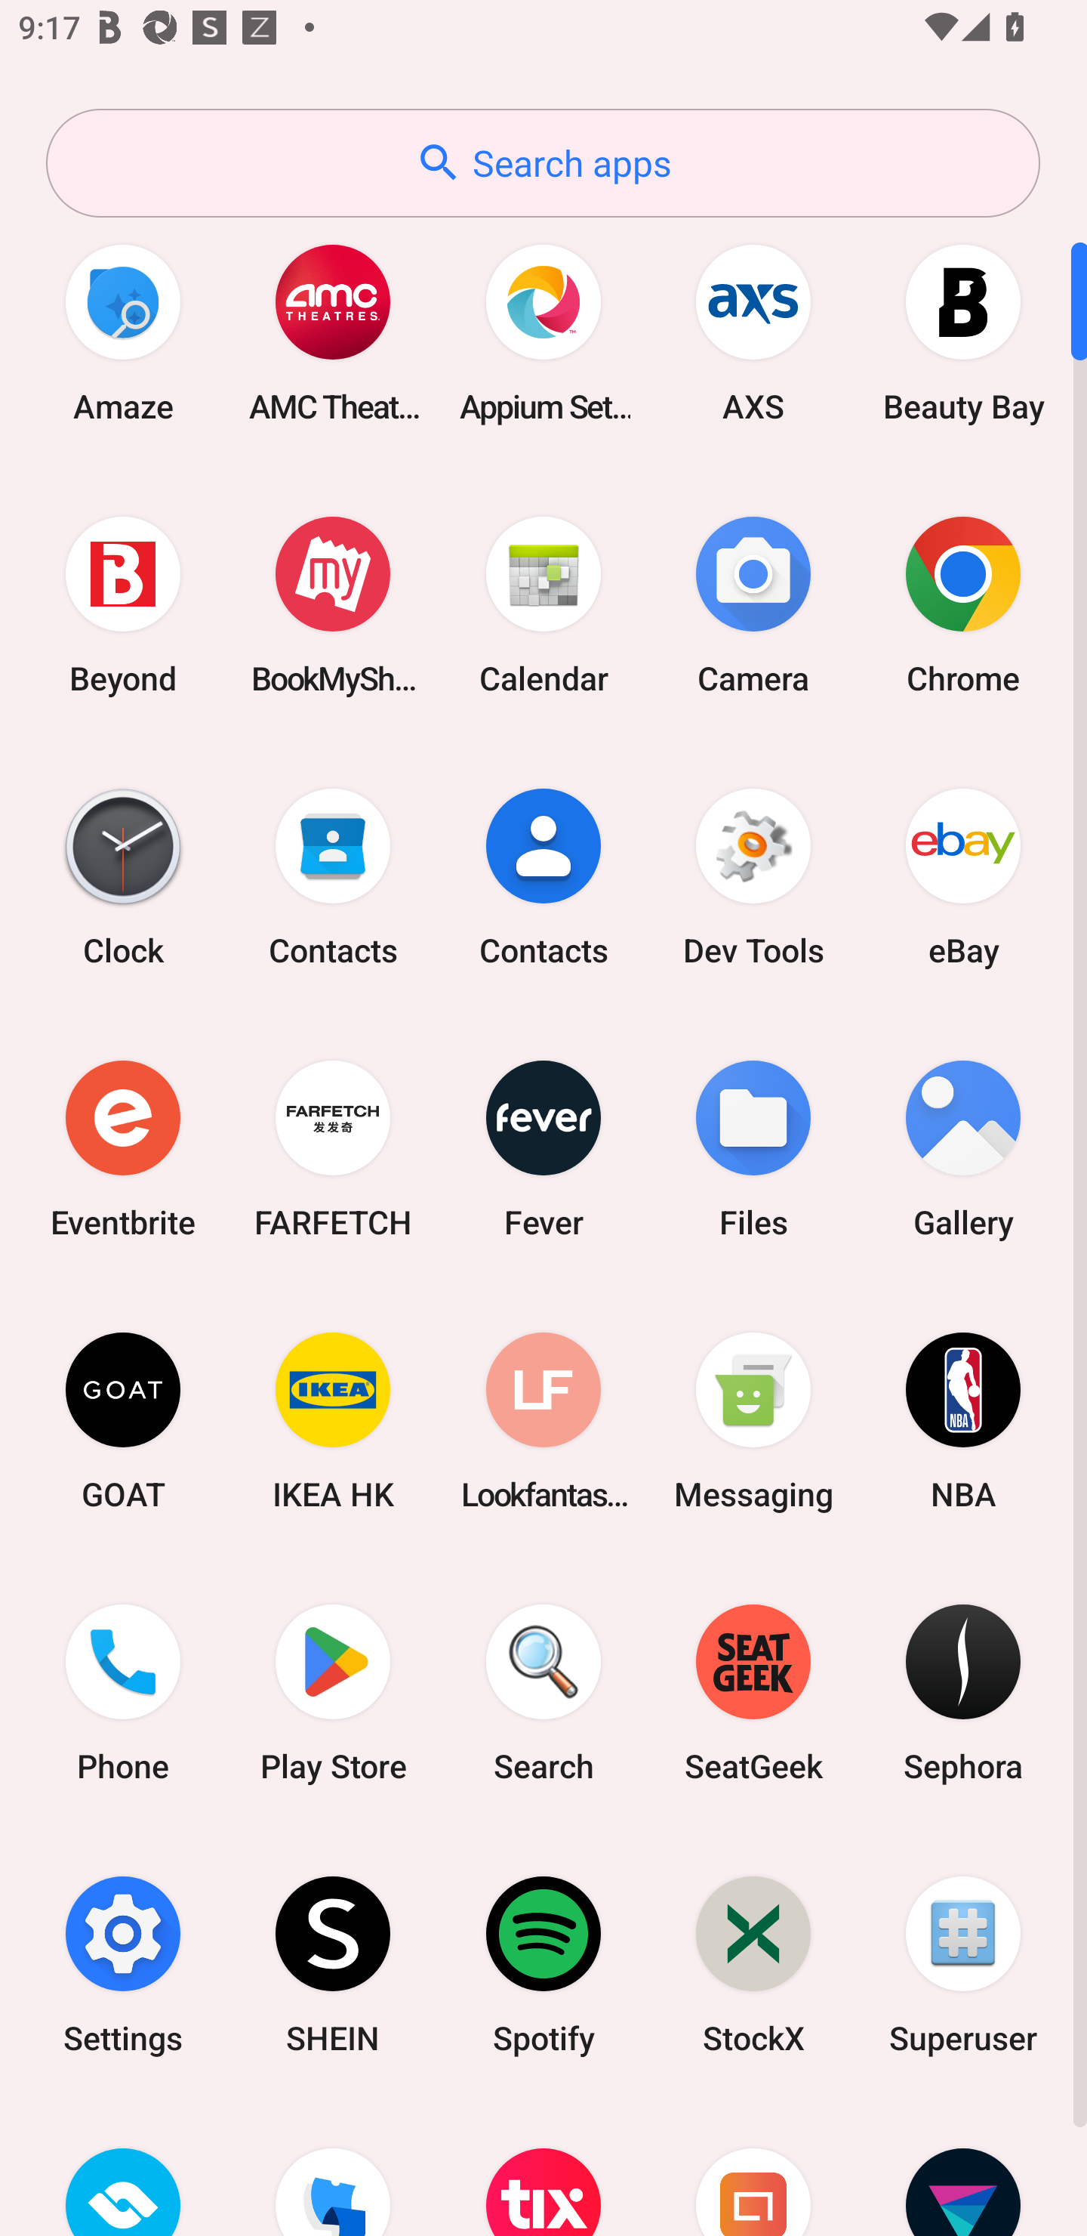  I want to click on Beauty Bay, so click(963, 332).